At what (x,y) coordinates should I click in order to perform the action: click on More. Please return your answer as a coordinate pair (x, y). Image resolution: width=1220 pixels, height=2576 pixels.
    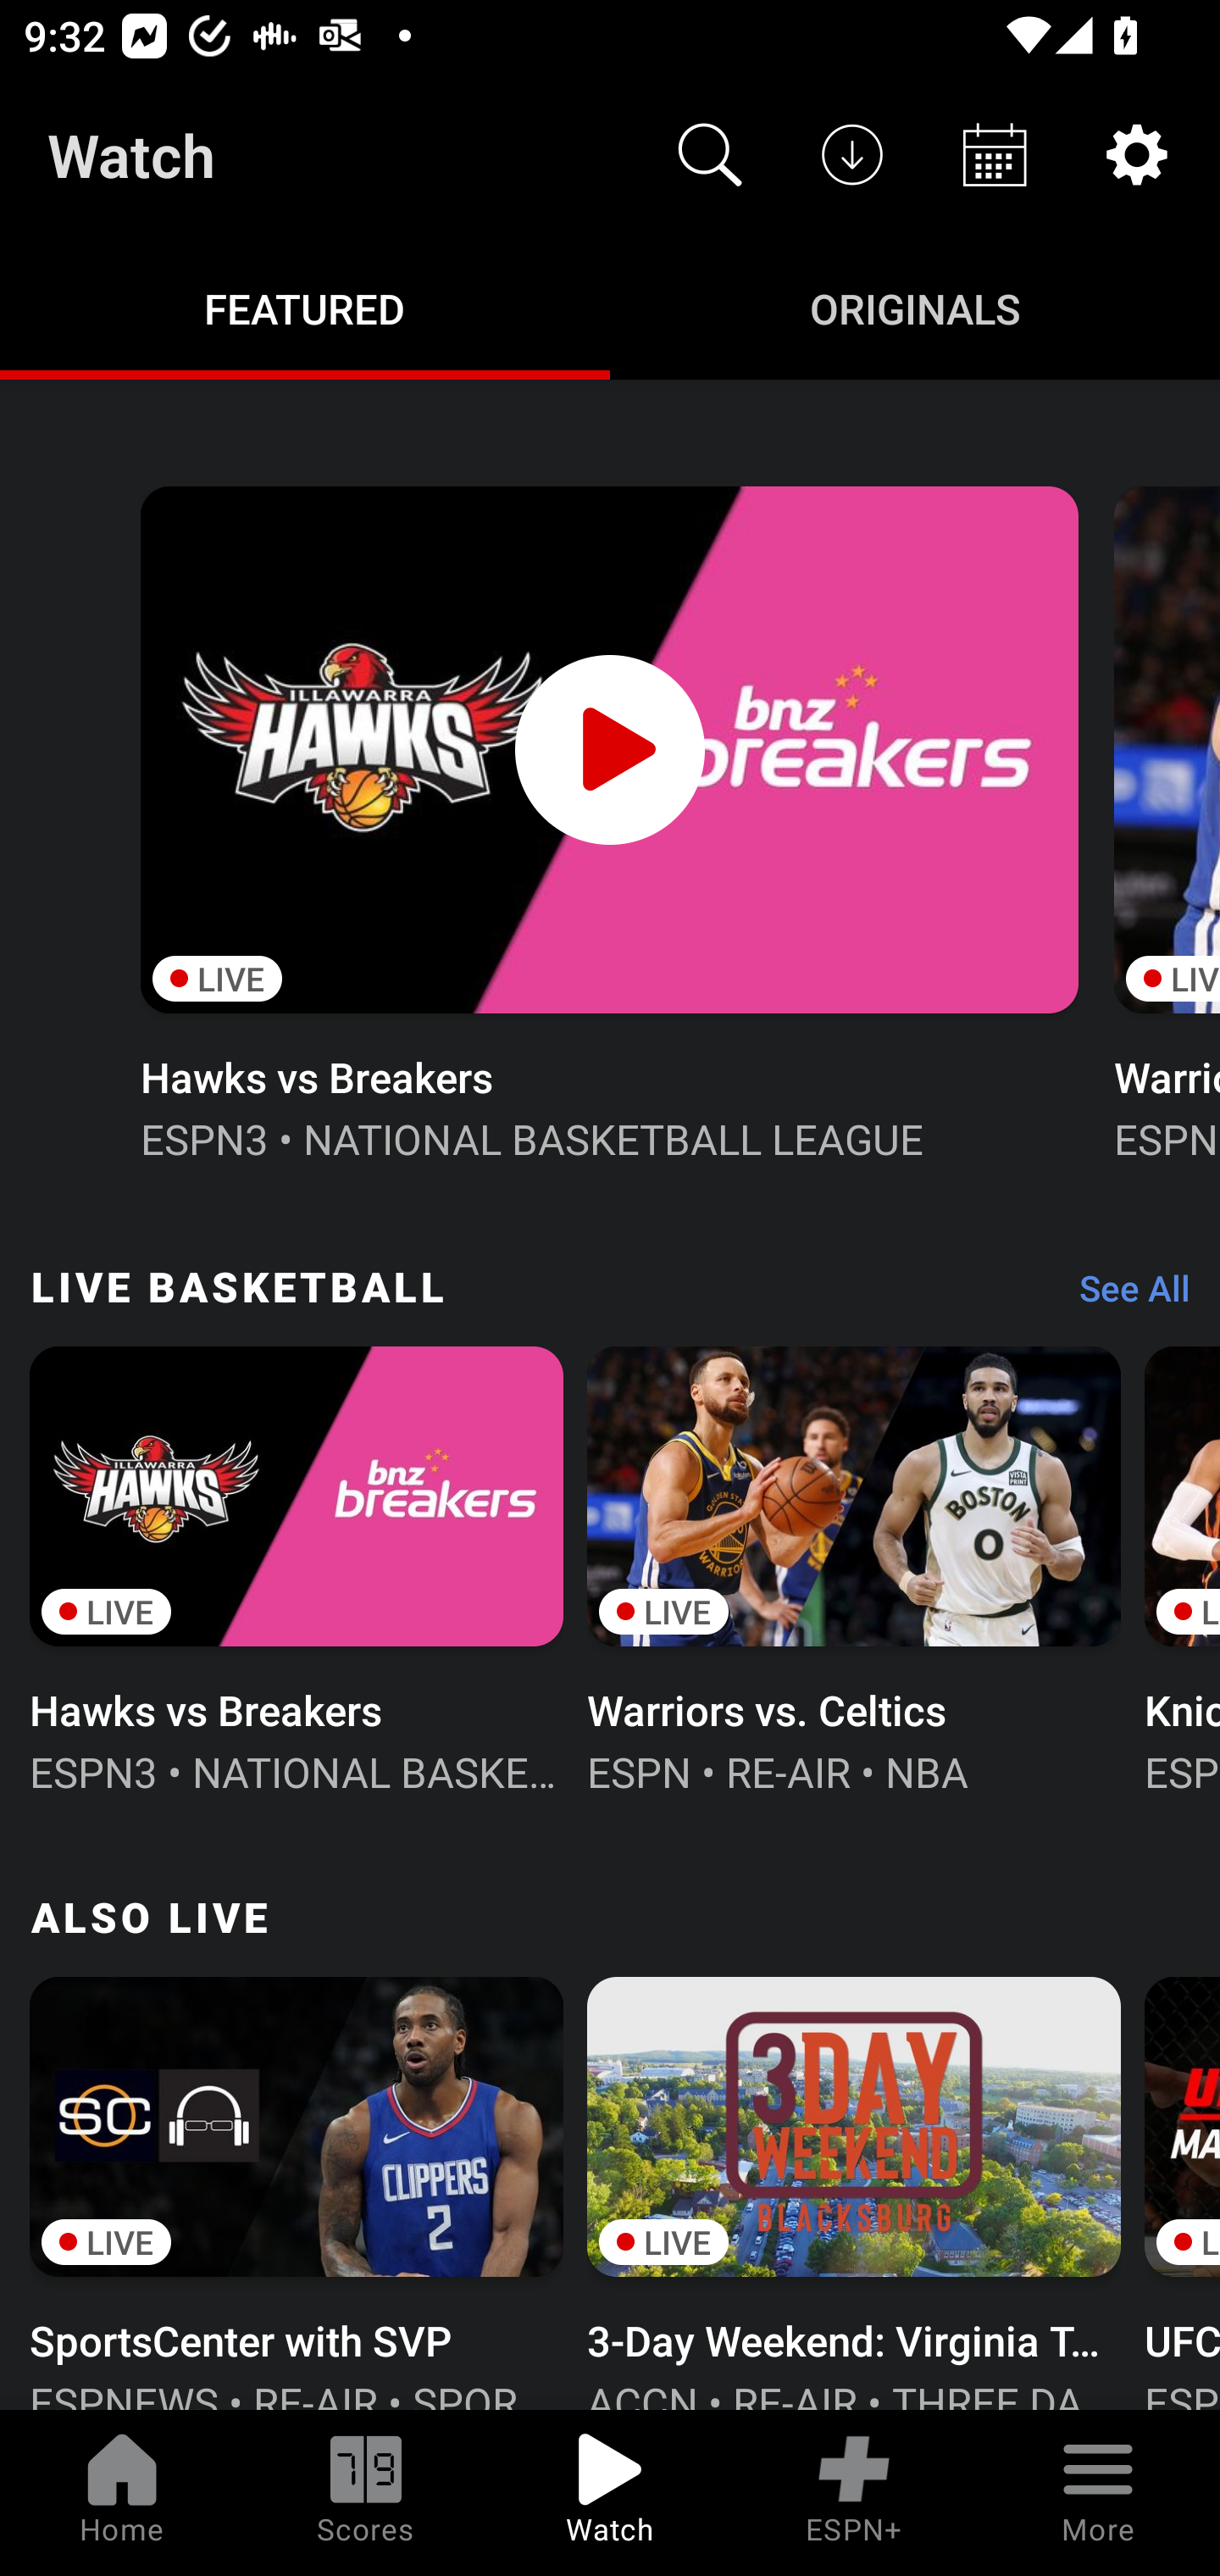
    Looking at the image, I should click on (1098, 2493).